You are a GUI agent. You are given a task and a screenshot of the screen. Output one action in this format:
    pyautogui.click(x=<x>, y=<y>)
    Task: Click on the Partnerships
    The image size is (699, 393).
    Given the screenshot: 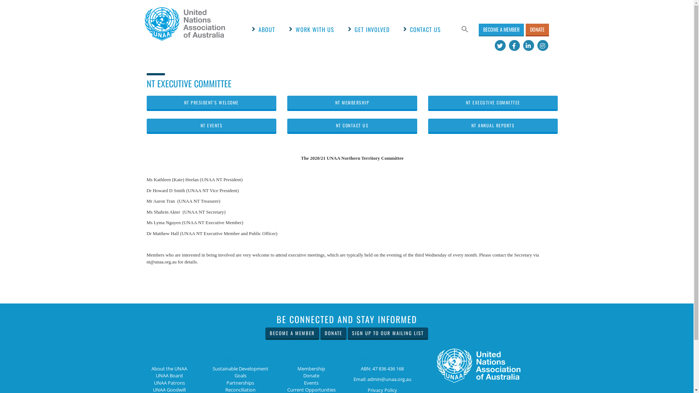 What is the action you would take?
    pyautogui.click(x=240, y=383)
    